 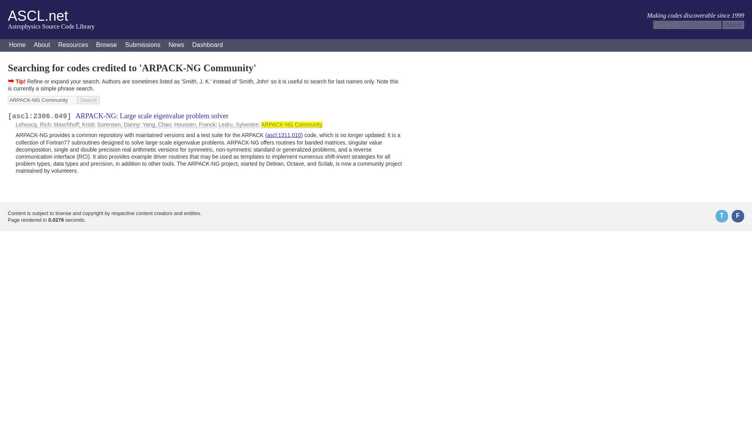 I want to click on Dashboard, so click(x=208, y=45).